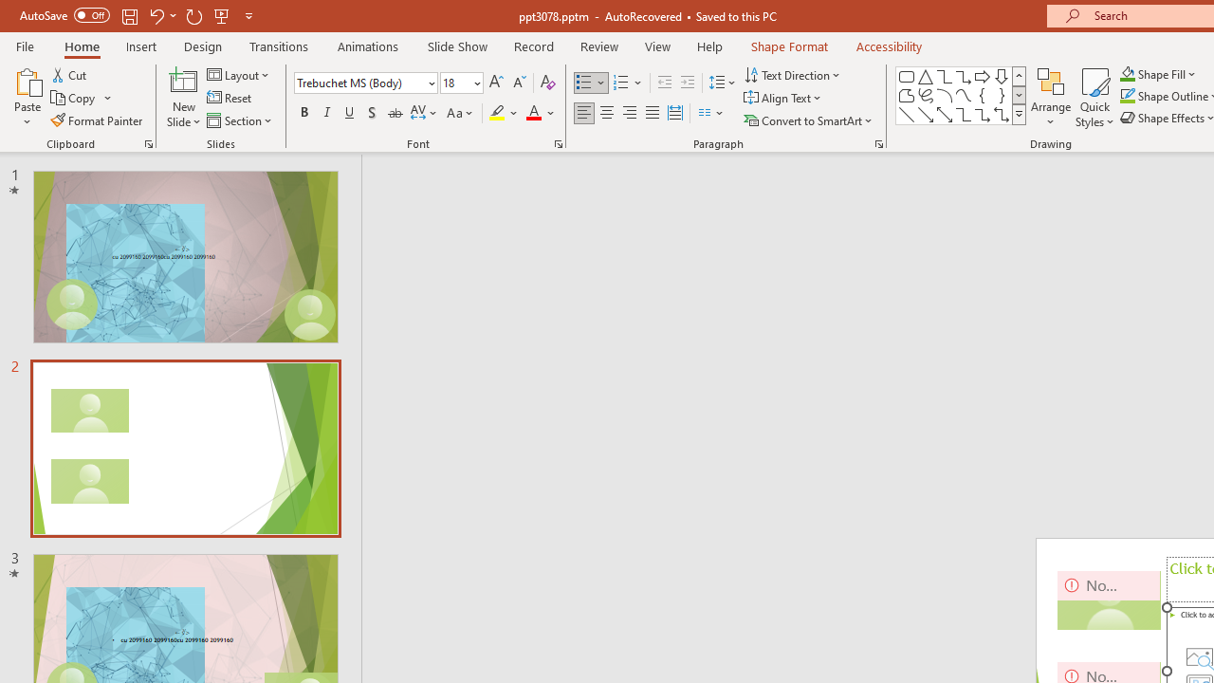 This screenshot has height=683, width=1214. I want to click on Connector: Elbow Double-Arrow, so click(1002, 114).